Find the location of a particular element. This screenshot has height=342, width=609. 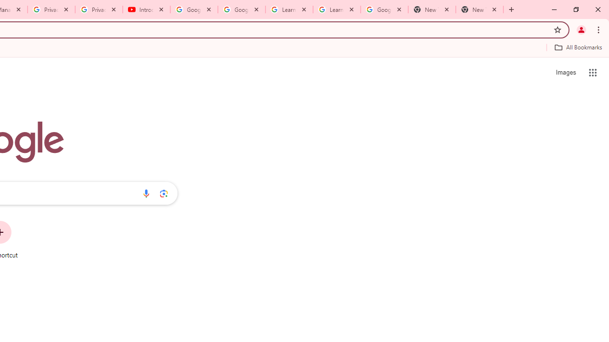

Introduction | Google Privacy Policy - YouTube is located at coordinates (147, 9).